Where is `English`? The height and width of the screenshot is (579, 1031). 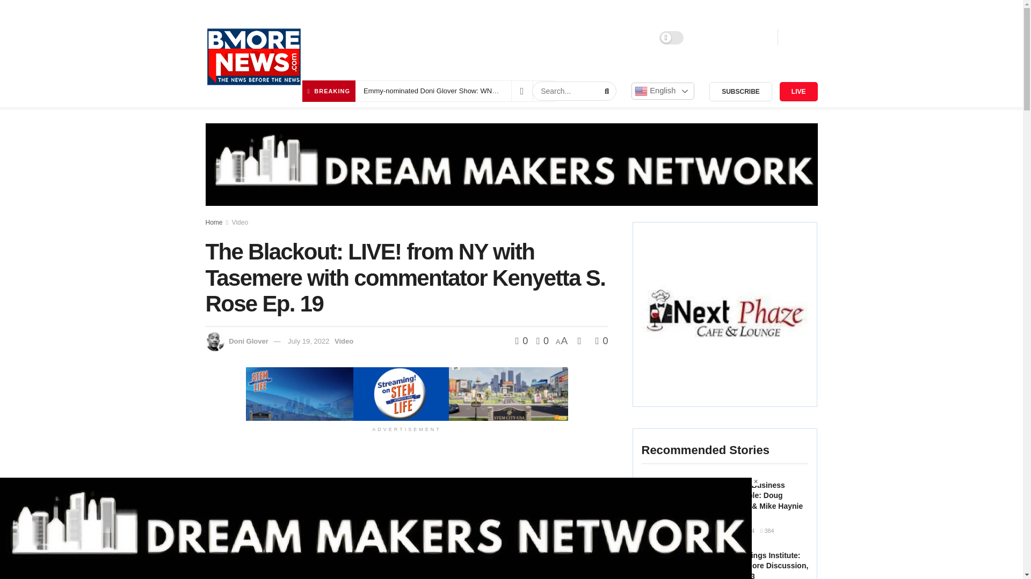
English is located at coordinates (663, 91).